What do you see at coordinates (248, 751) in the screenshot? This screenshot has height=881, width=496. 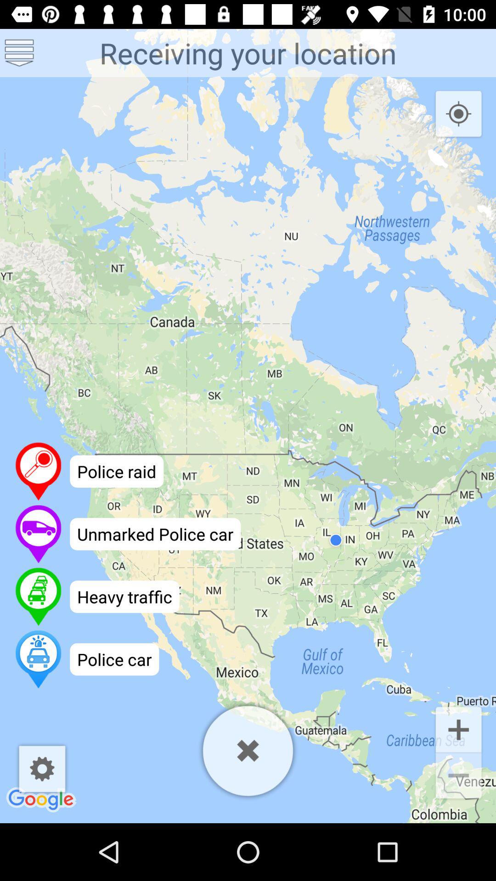 I see `exit` at bounding box center [248, 751].